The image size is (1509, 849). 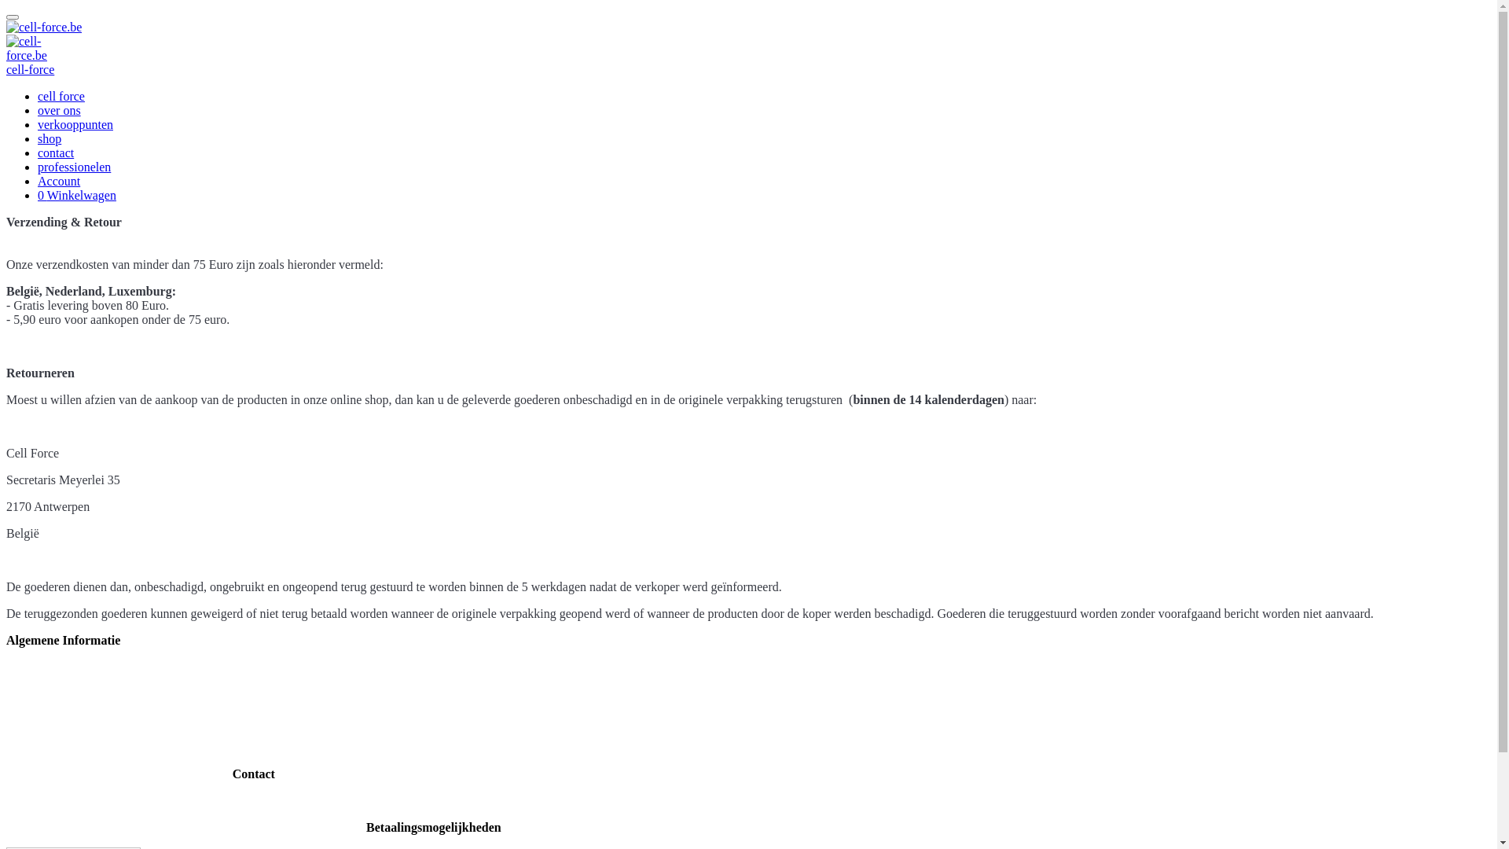 I want to click on cell-force.be, so click(x=32, y=49).